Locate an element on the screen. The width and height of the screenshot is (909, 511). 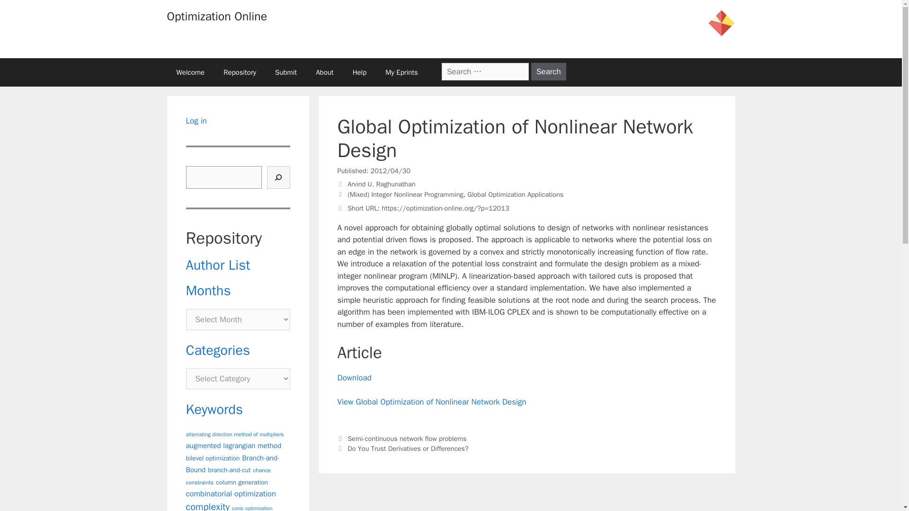
Help is located at coordinates (360, 72).